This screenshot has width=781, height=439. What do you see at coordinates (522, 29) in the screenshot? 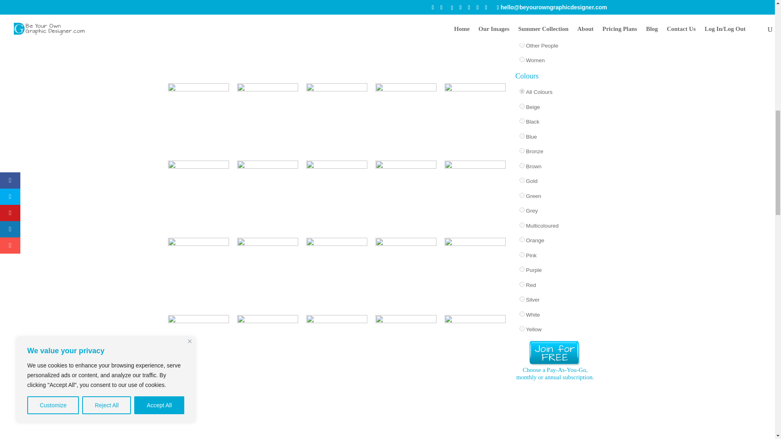
I see `office-desk-it` at bounding box center [522, 29].